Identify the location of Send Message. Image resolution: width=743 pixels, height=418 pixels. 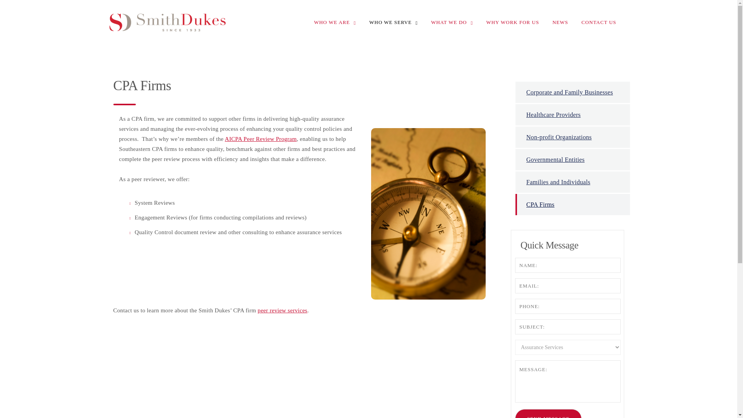
(548, 413).